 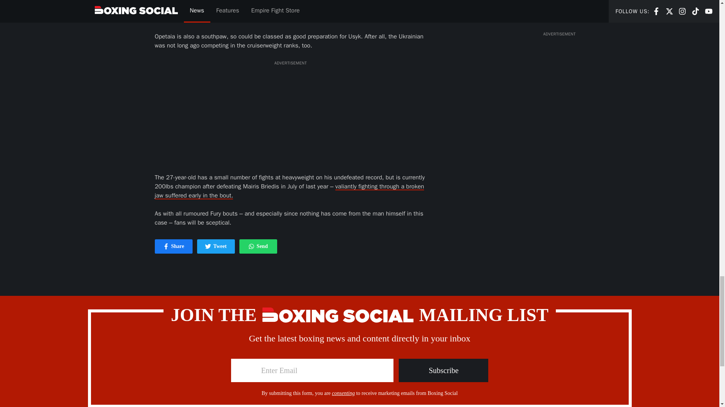 I want to click on consenting, so click(x=443, y=370).